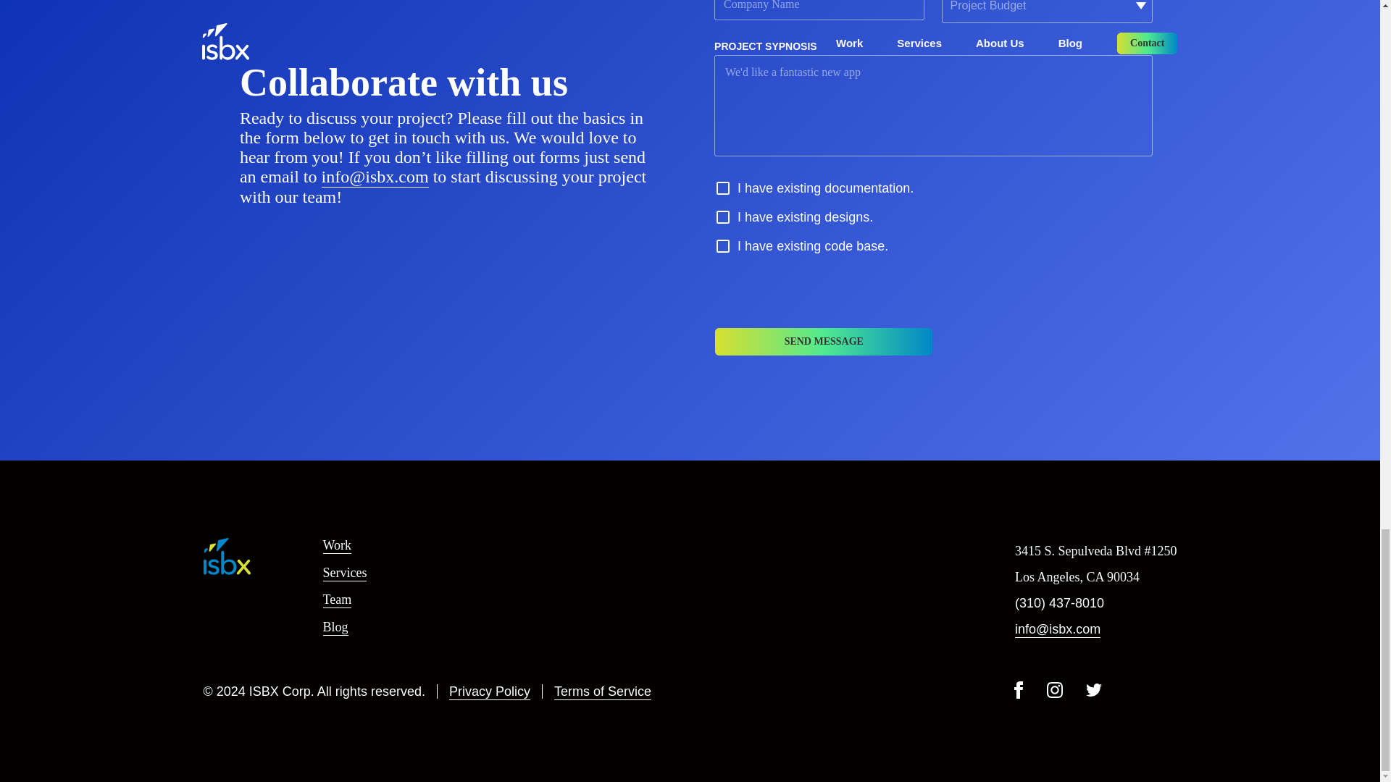 The image size is (1391, 782). I want to click on Terms of Service, so click(602, 692).